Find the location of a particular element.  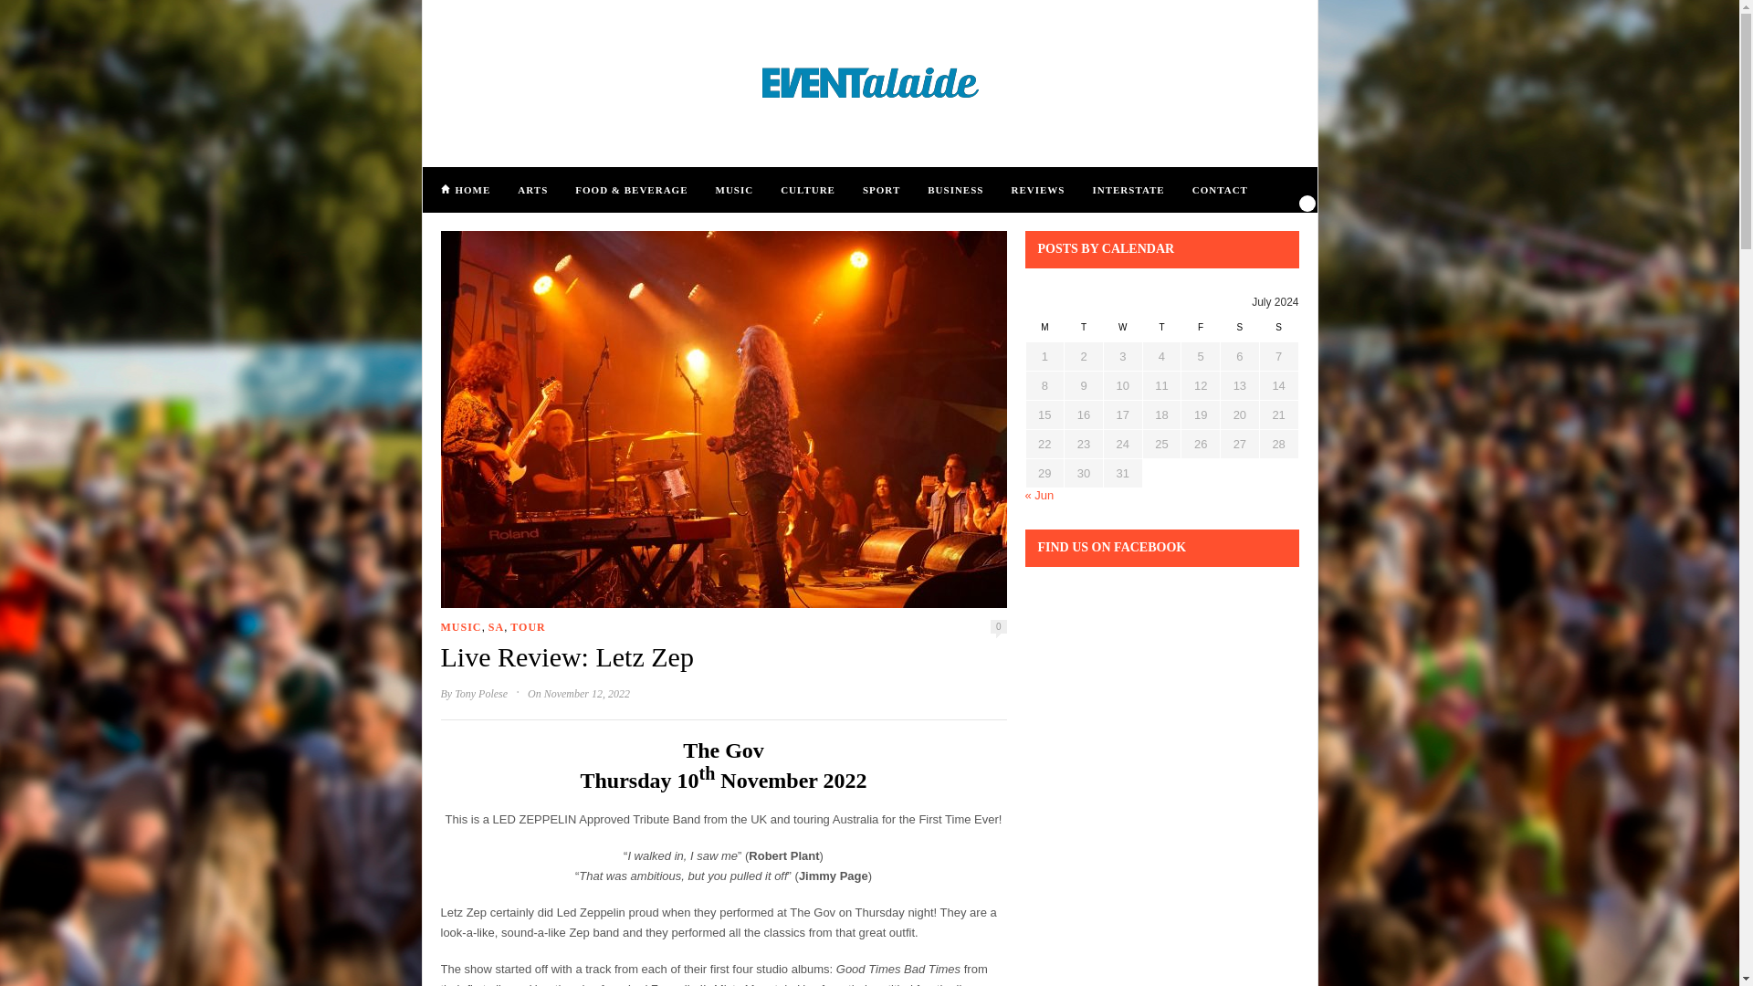

Posts by Tony Polese is located at coordinates (480, 693).